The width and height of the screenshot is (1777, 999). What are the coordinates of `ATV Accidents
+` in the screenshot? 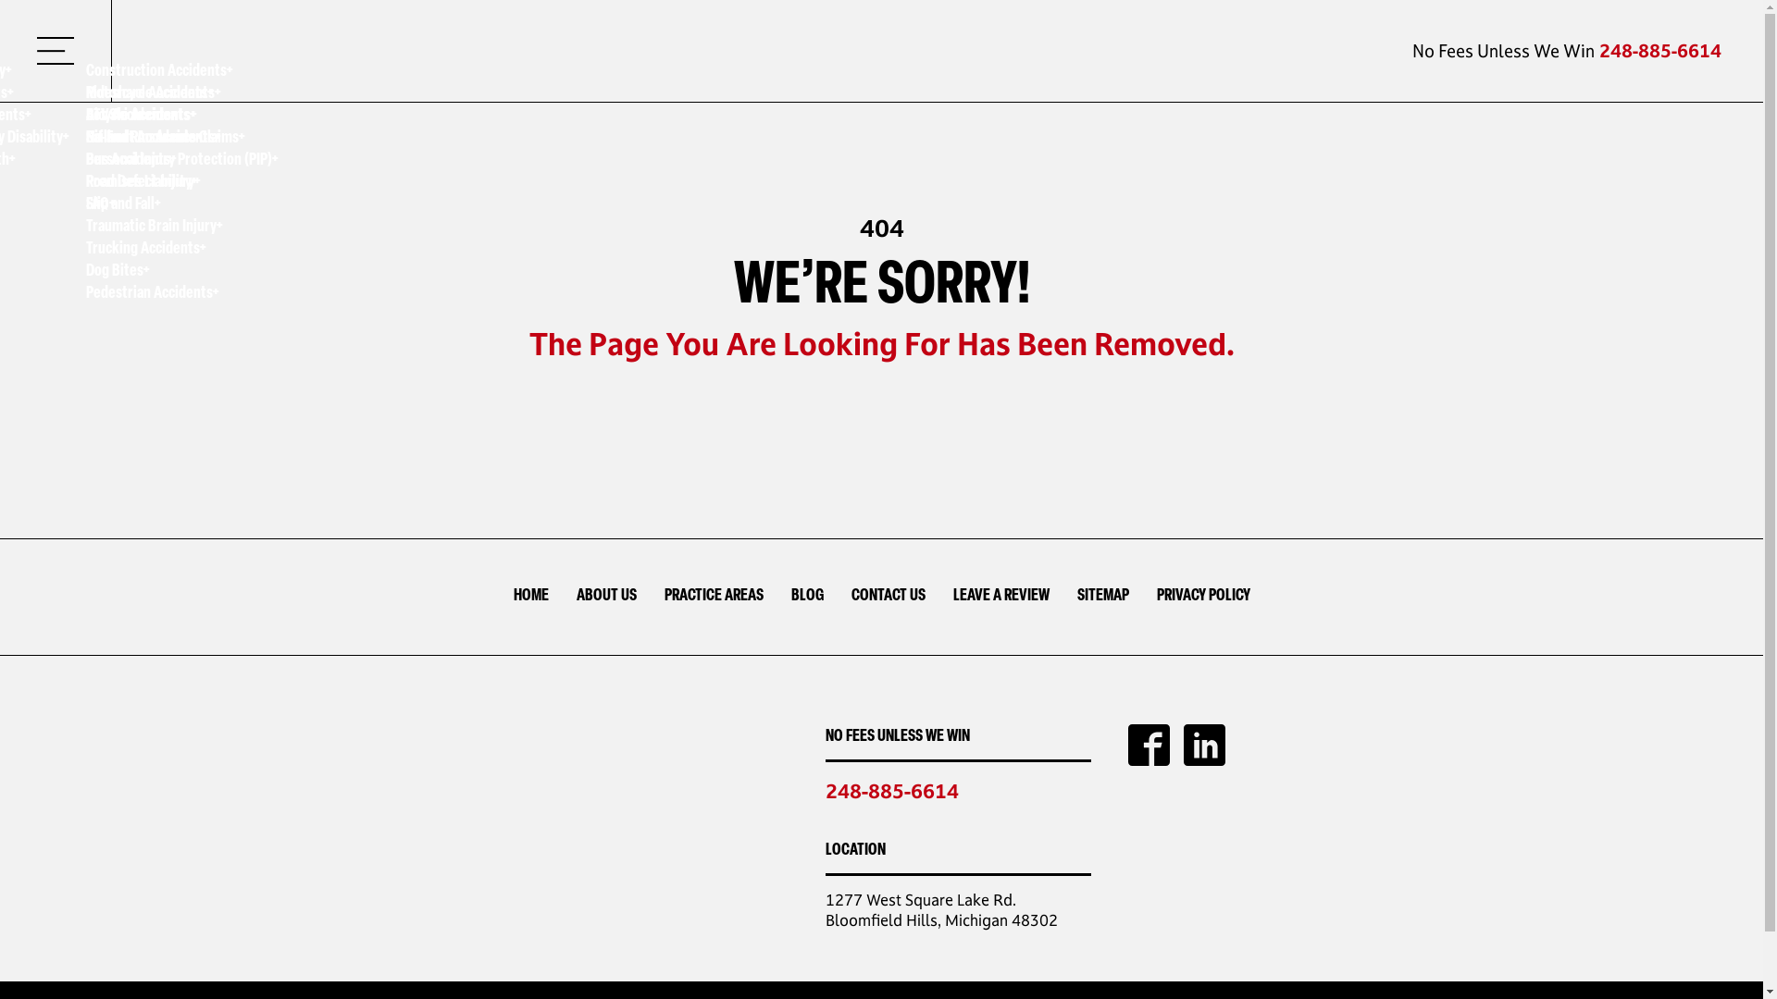 It's located at (154, 117).